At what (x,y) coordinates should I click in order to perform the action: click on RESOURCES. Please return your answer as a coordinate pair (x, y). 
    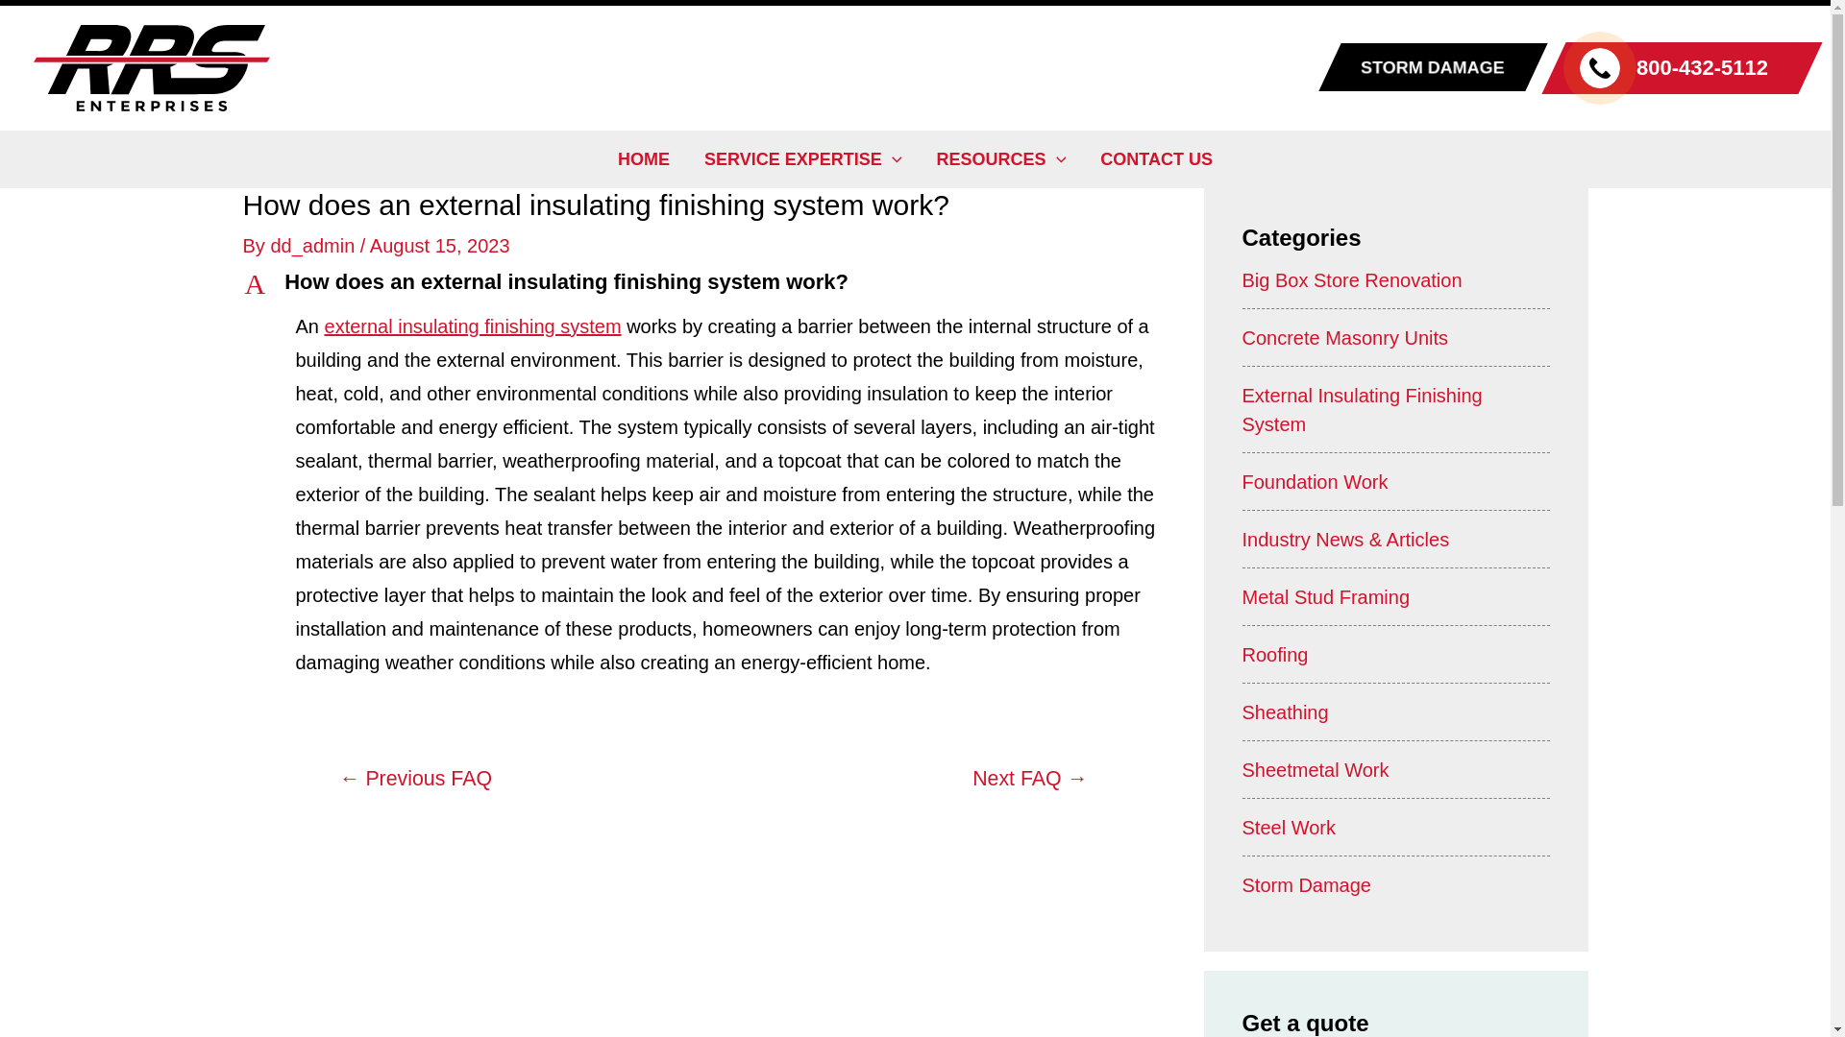
    Looking at the image, I should click on (1001, 159).